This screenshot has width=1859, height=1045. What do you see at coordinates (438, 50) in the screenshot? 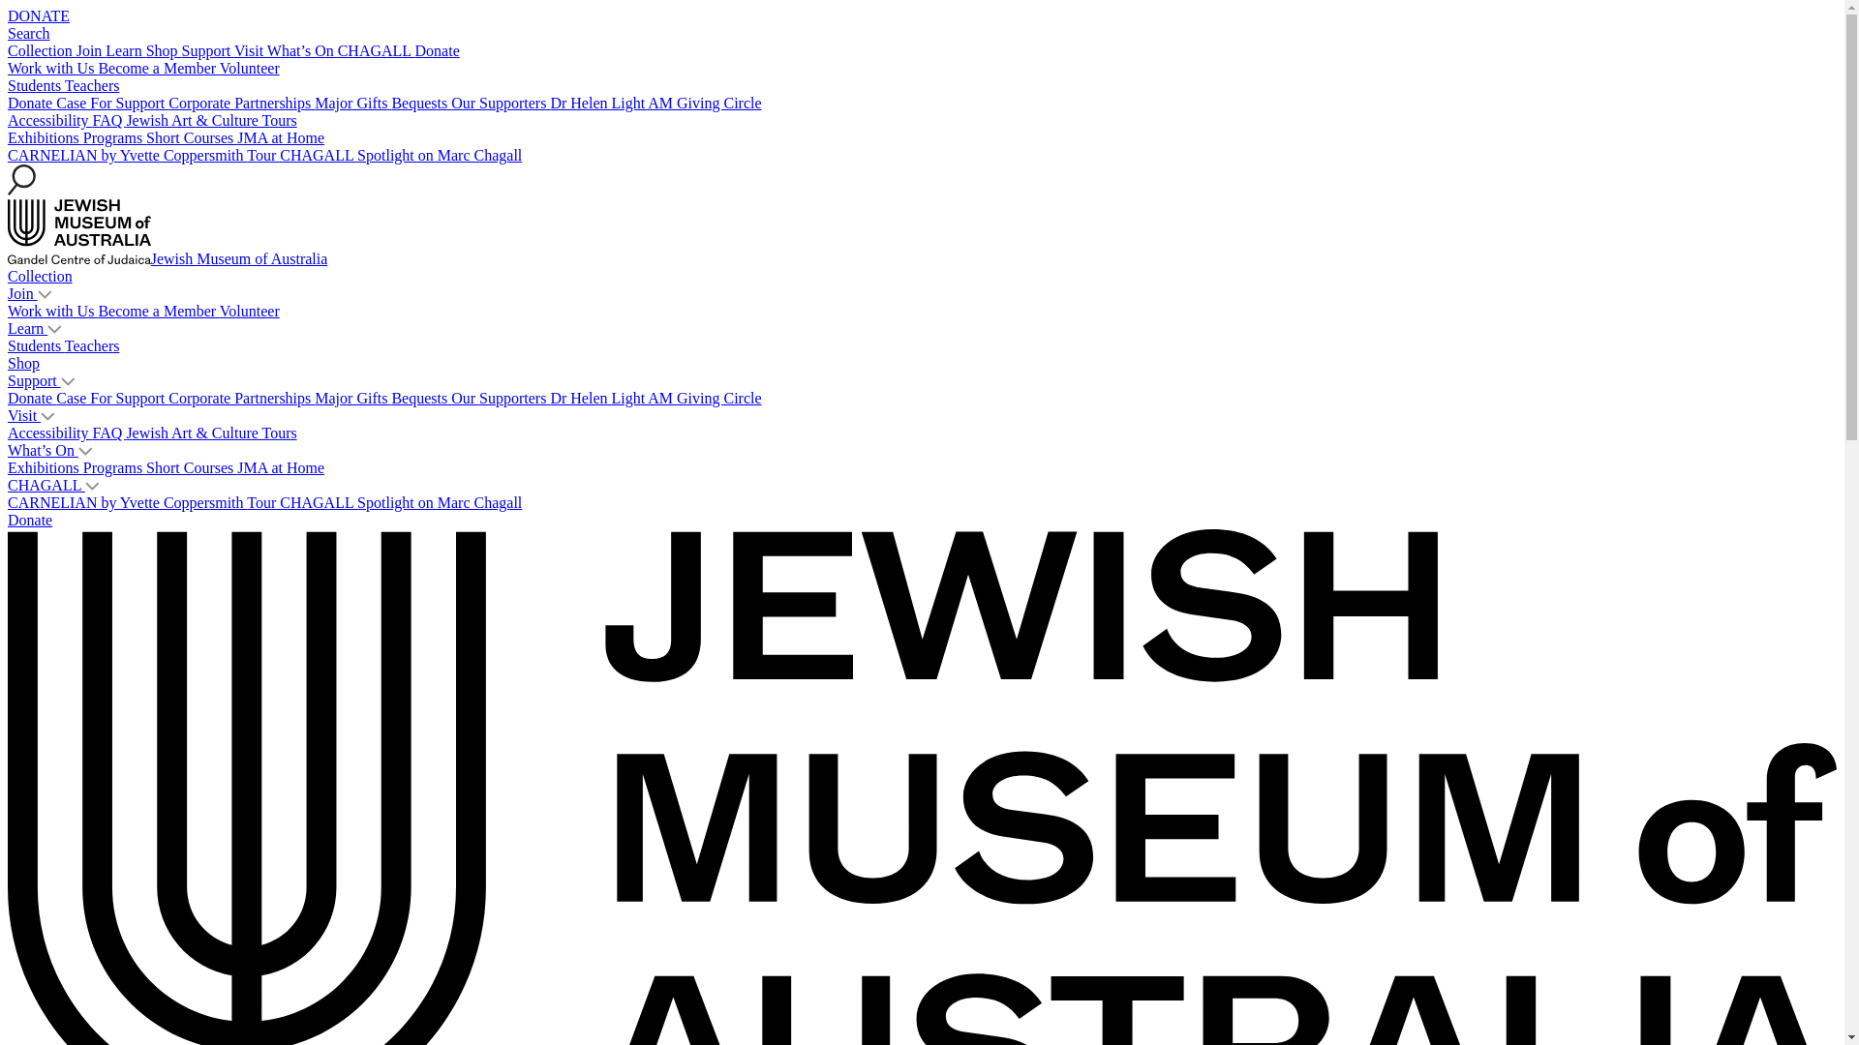
I see `Donate` at bounding box center [438, 50].